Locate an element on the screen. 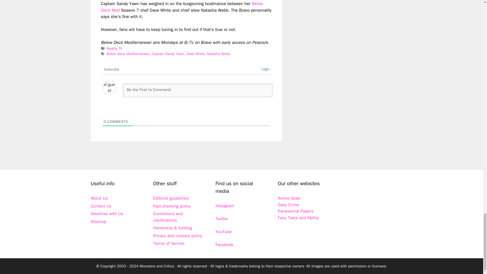 The height and width of the screenshot is (274, 487). Below Deck Med is located at coordinates (182, 7).